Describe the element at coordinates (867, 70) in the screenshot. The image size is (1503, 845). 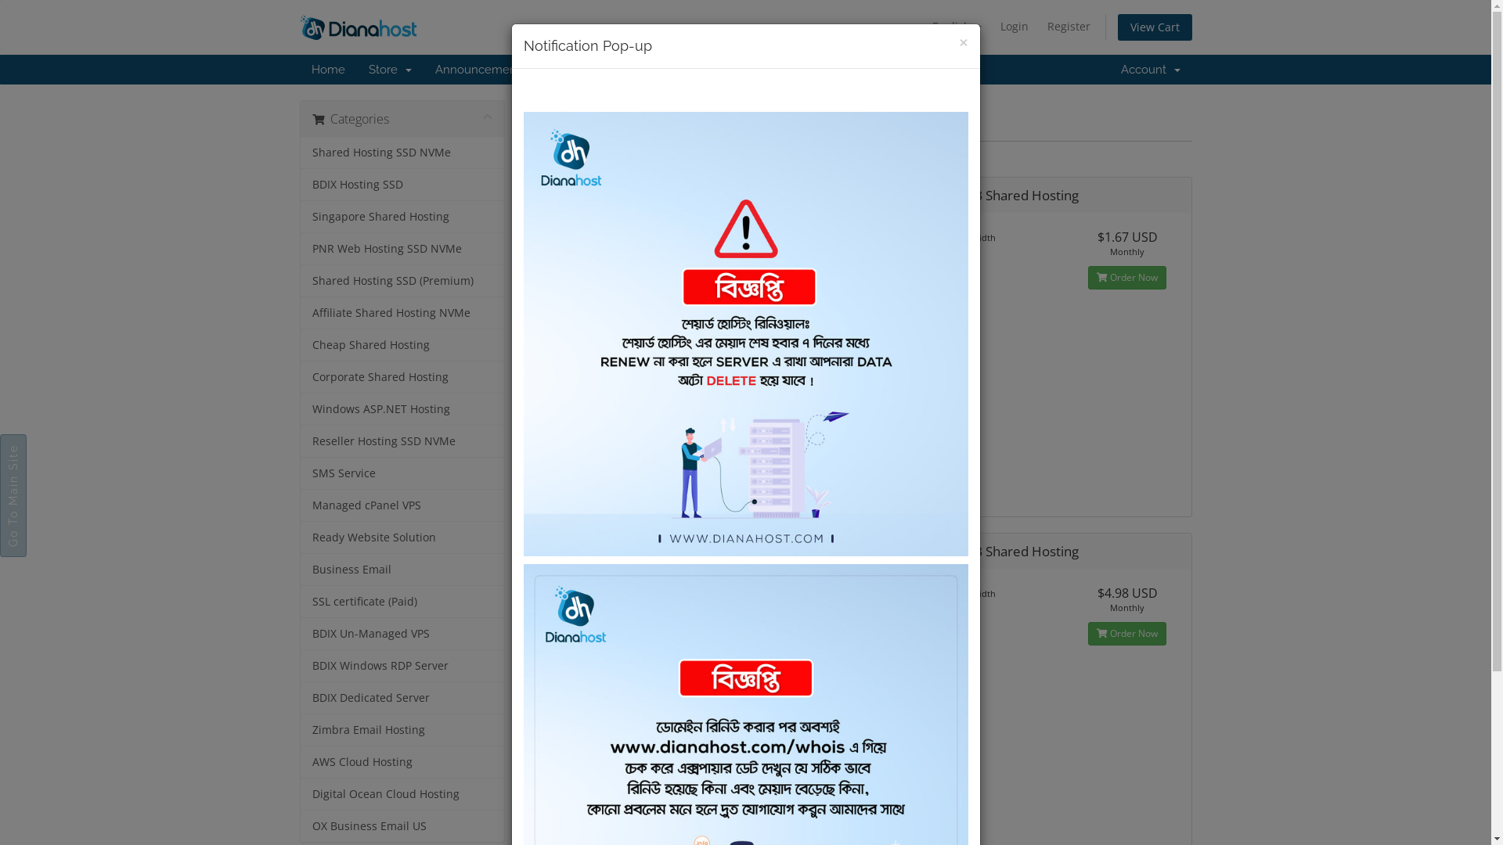
I see `Contact Us` at that location.